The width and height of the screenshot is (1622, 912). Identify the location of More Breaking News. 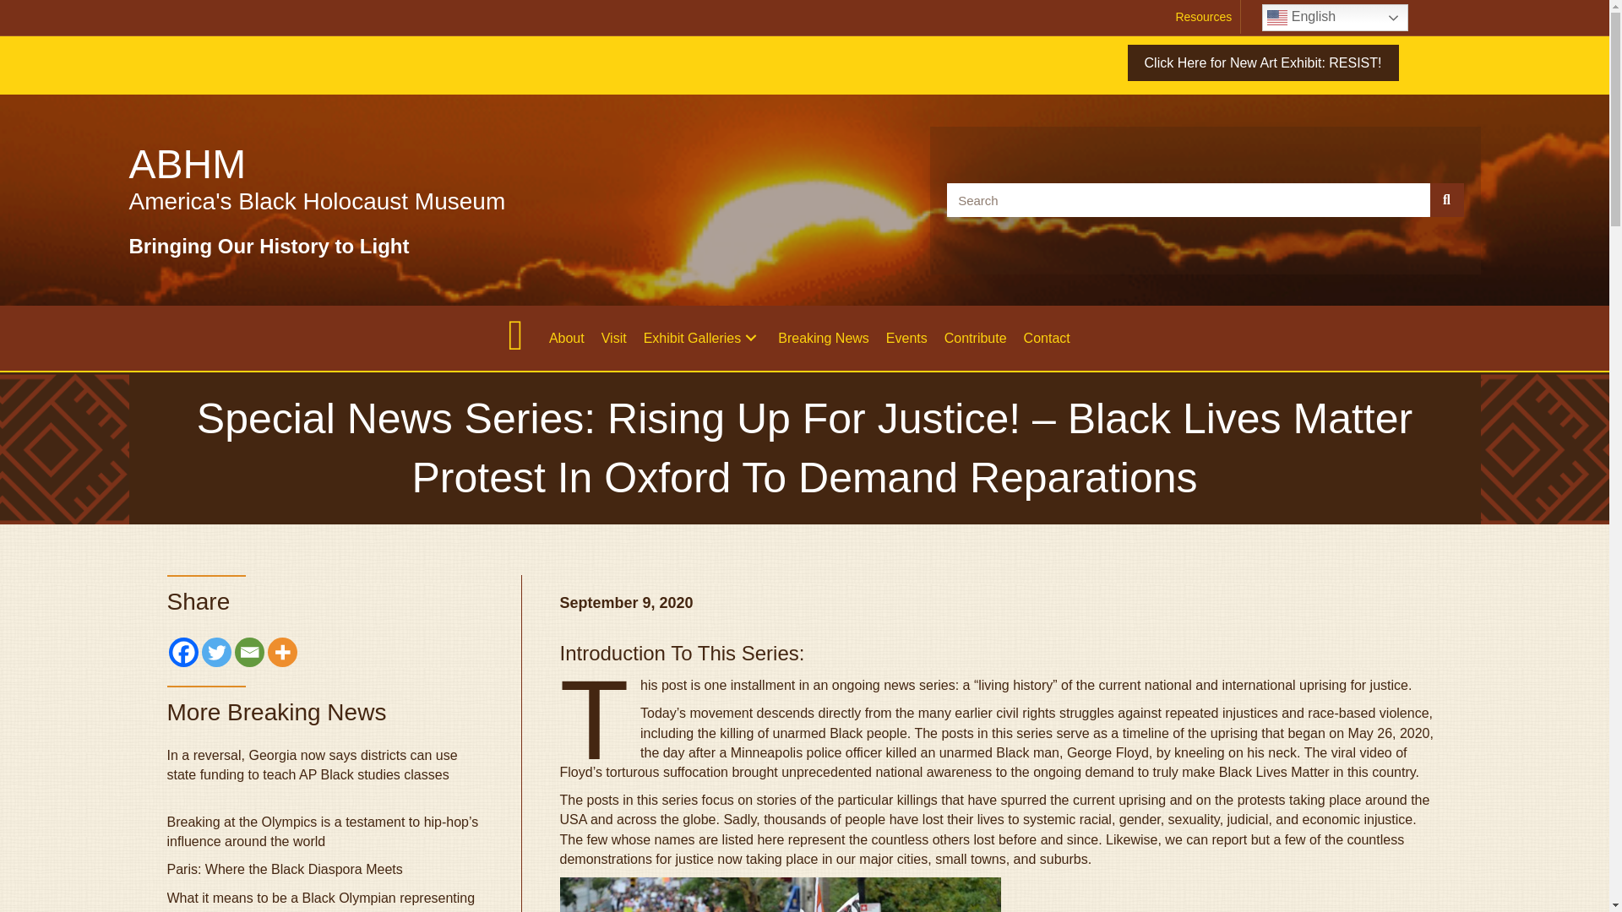
(277, 712).